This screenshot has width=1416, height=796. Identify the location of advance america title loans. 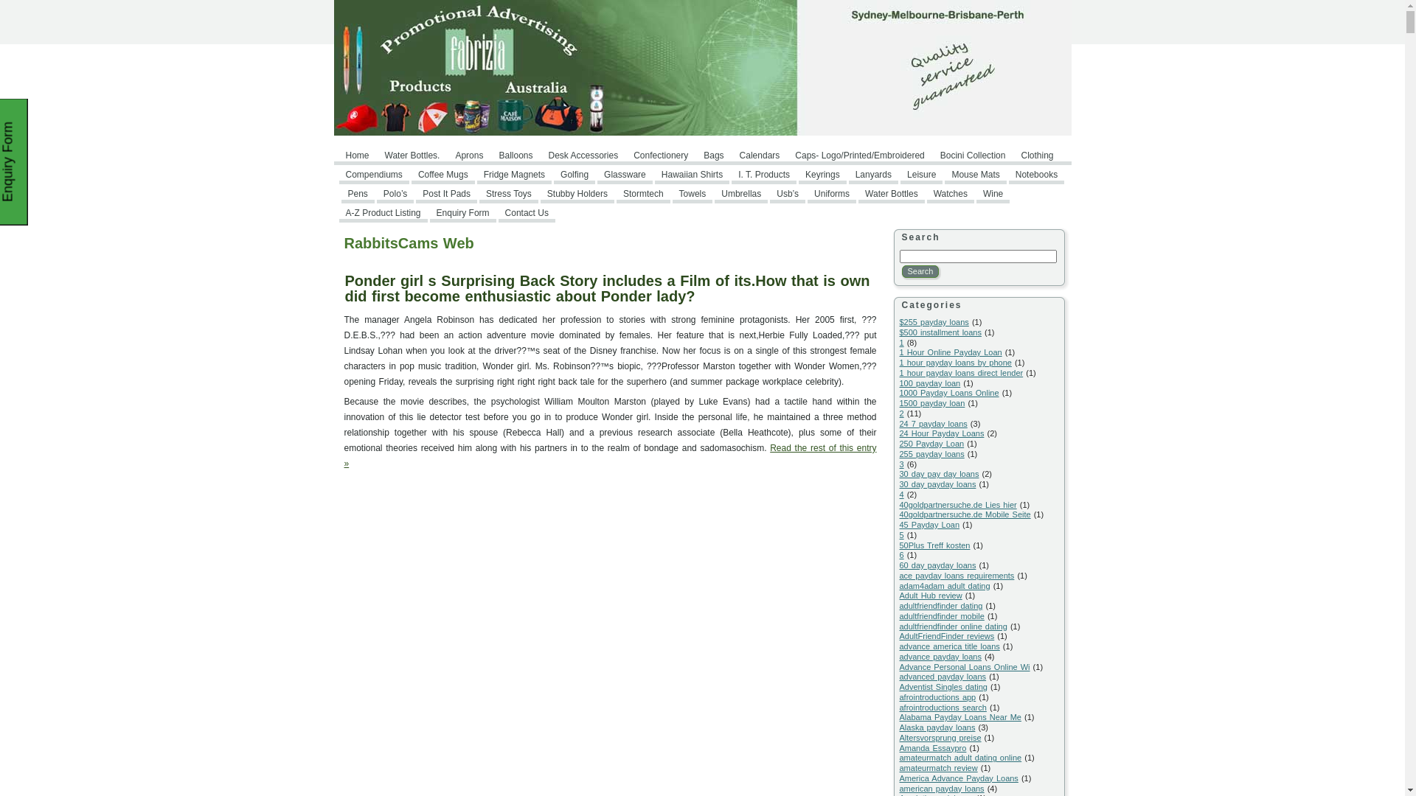
(950, 646).